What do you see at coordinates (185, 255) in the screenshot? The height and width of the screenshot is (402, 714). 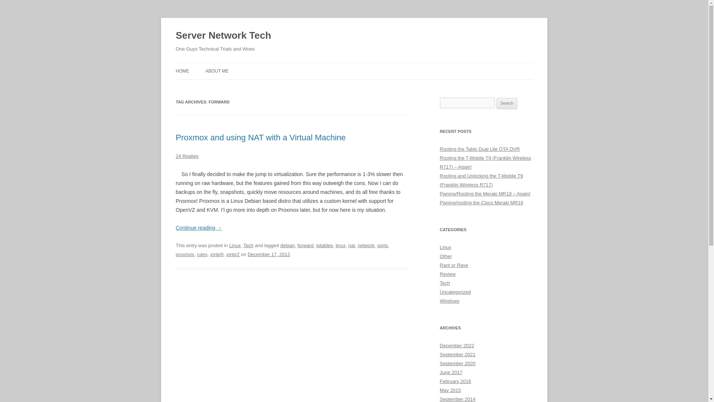 I see `proxmox` at bounding box center [185, 255].